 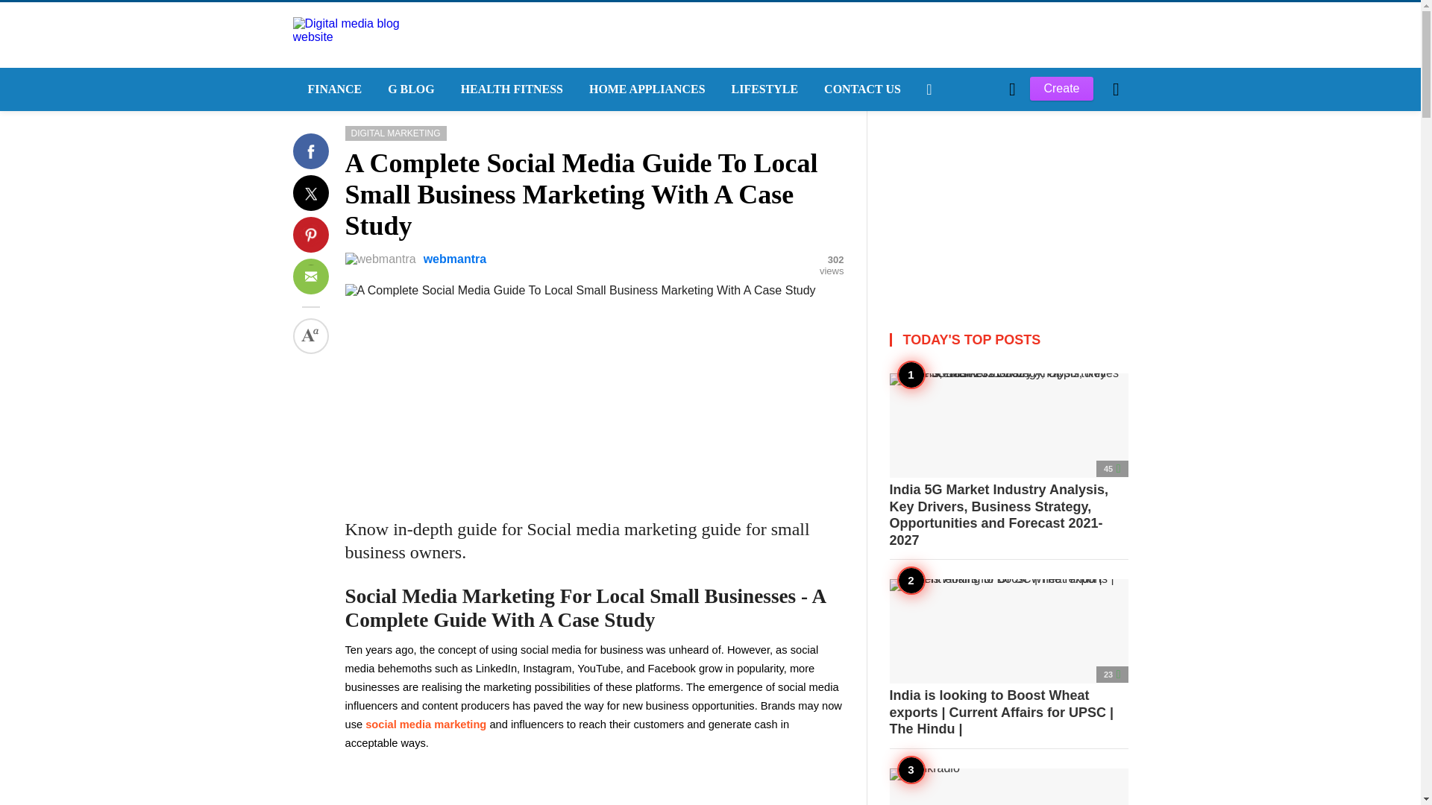 What do you see at coordinates (947, 341) in the screenshot?
I see `Log in` at bounding box center [947, 341].